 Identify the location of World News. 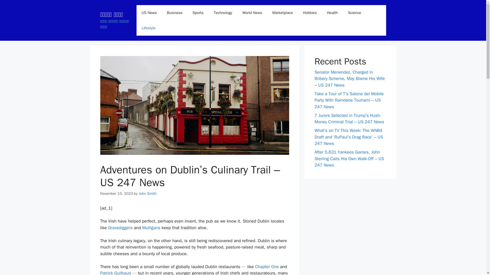
(252, 13).